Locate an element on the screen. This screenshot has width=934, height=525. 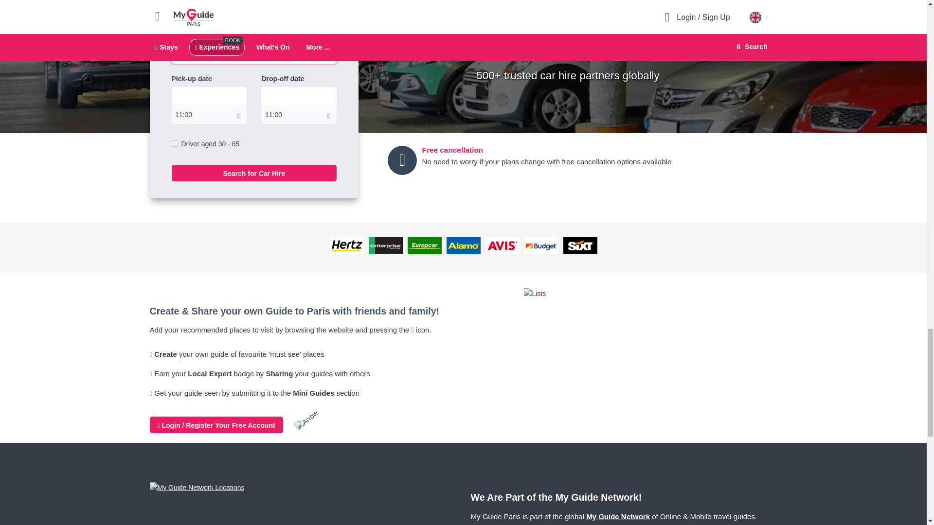
on is located at coordinates (174, 144).